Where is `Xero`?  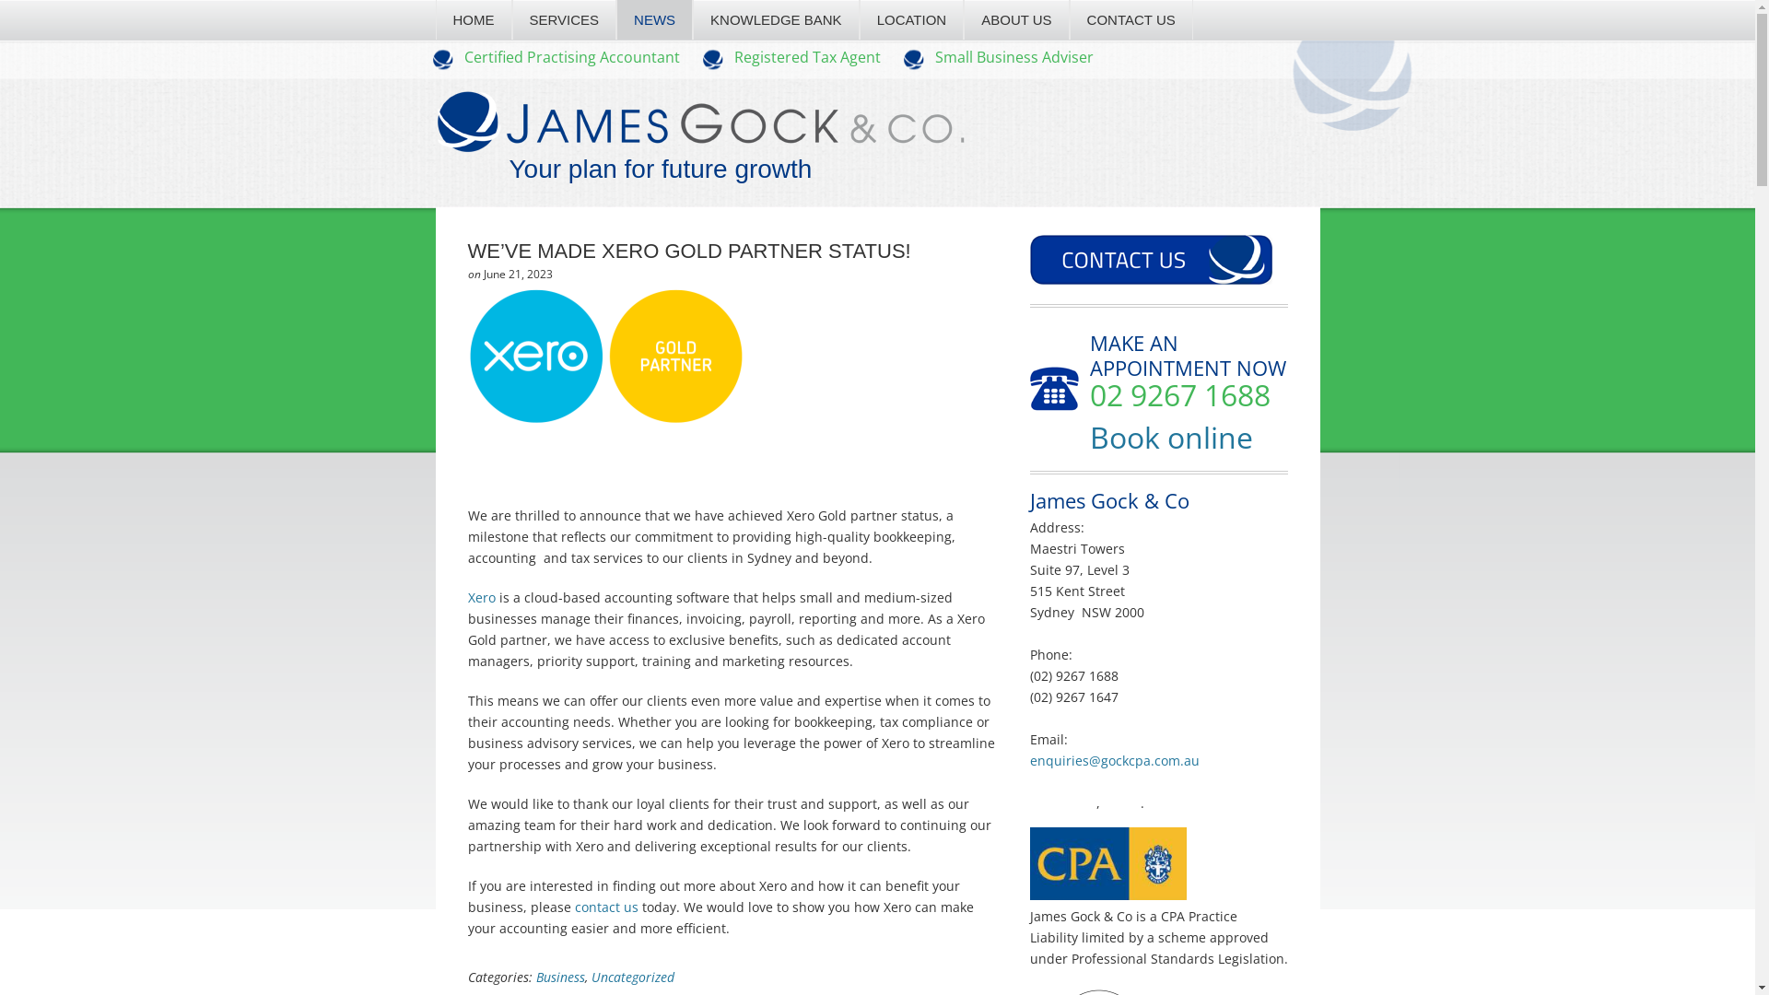
Xero is located at coordinates (482, 597).